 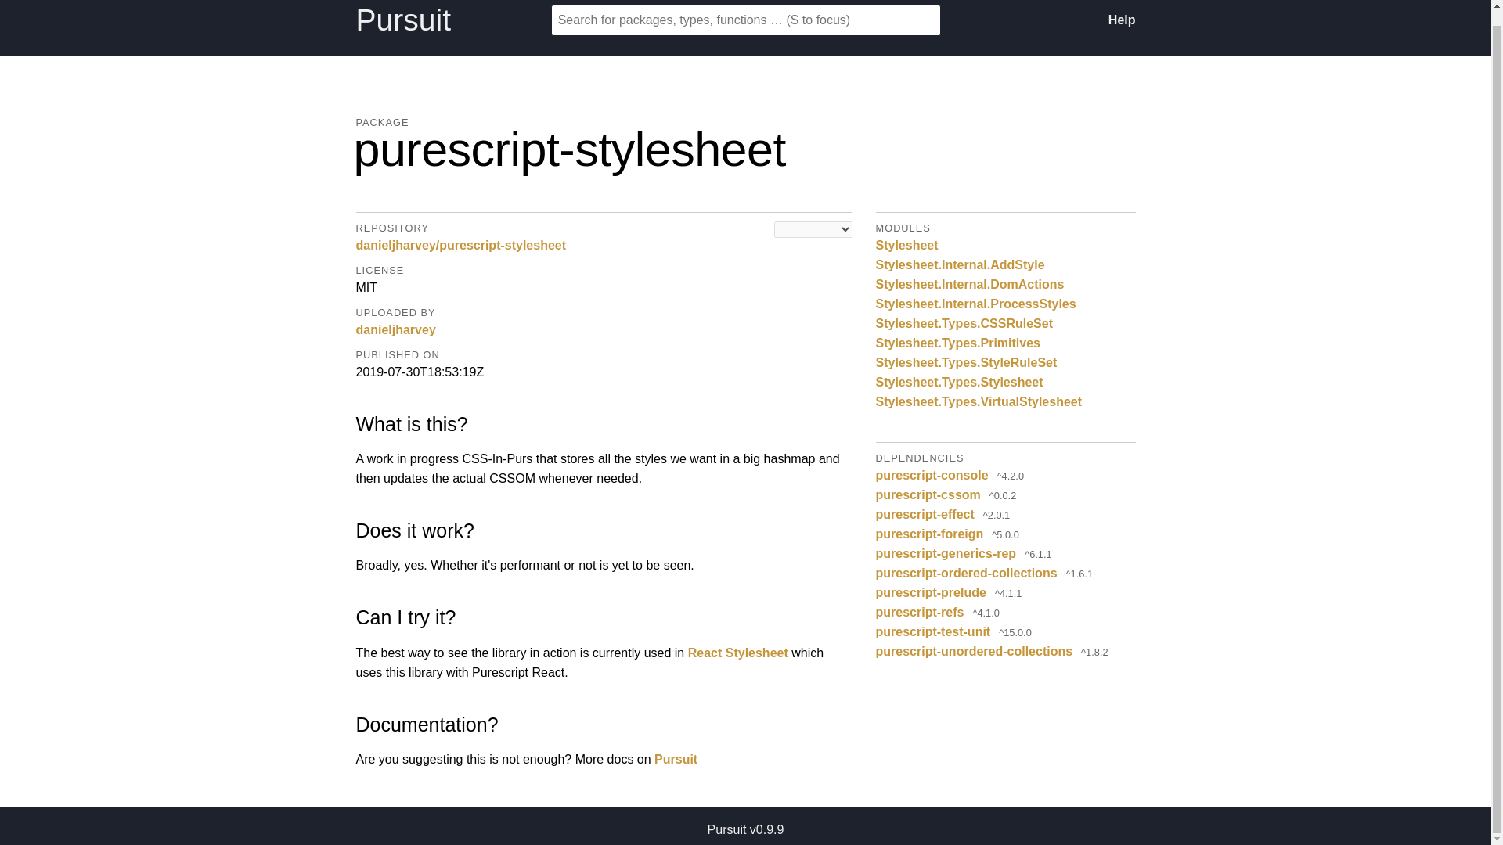 I want to click on Stylesheet, so click(x=906, y=244).